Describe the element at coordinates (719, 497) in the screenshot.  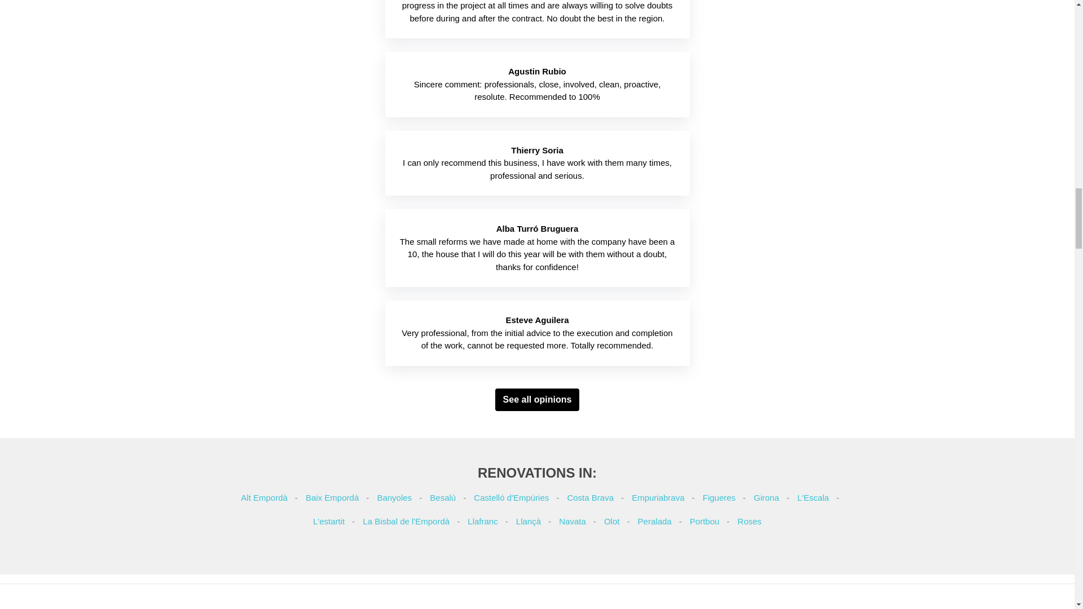
I see `Figueres` at that location.